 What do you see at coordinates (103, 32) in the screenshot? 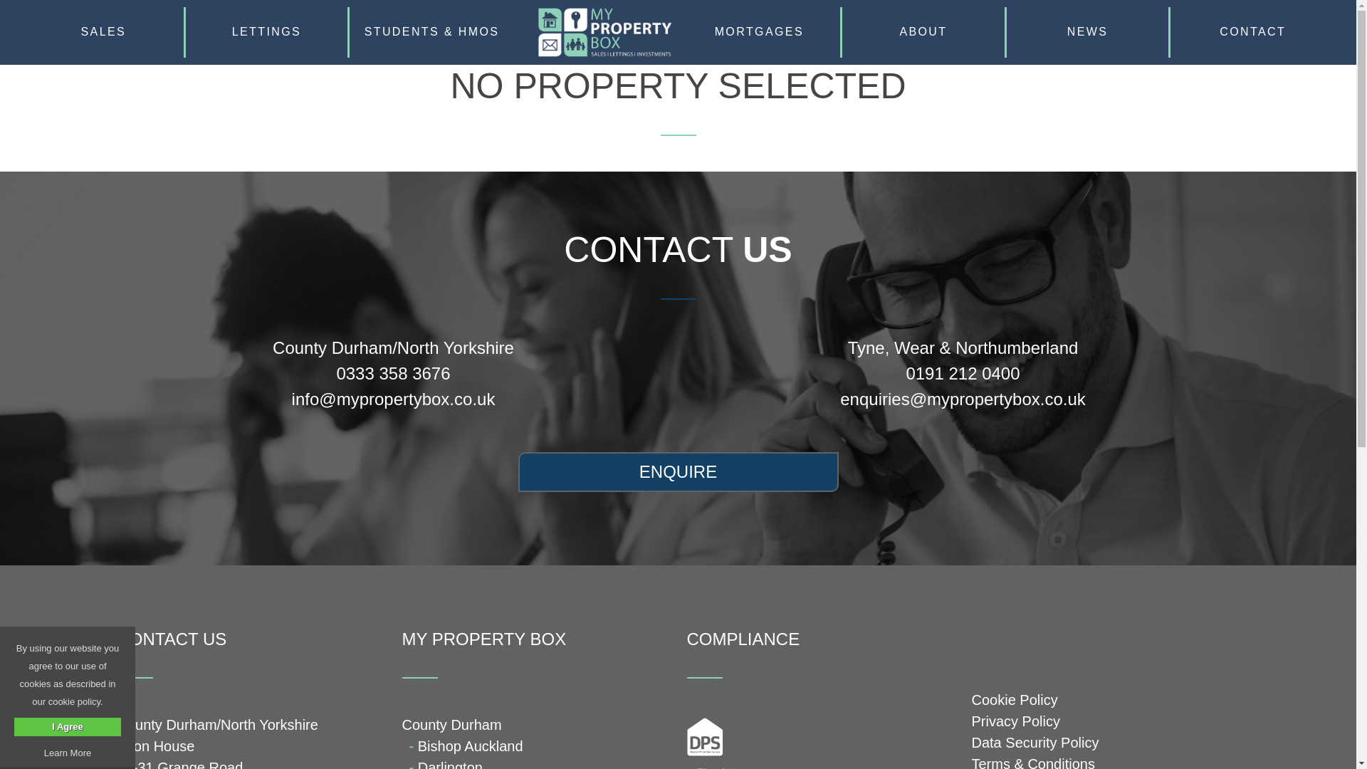
I see `SALES` at bounding box center [103, 32].